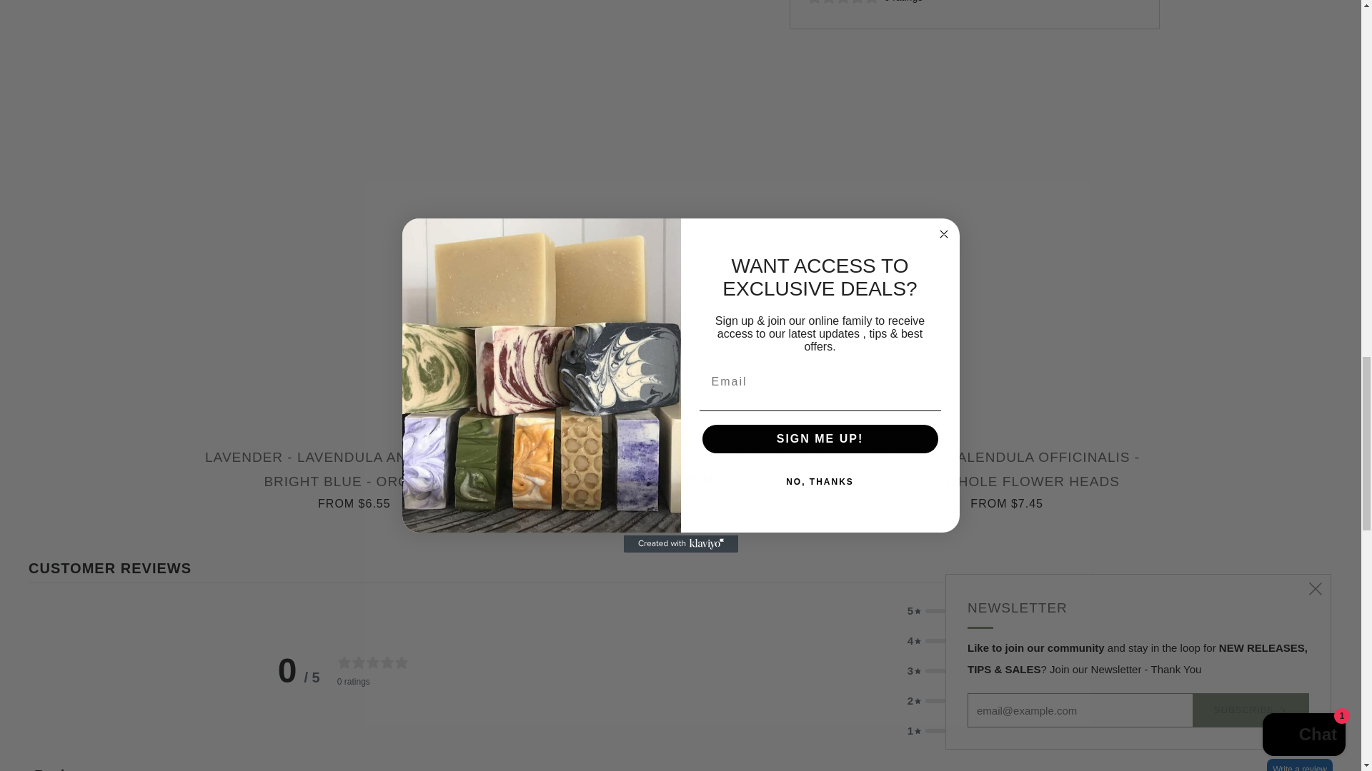 Image resolution: width=1372 pixels, height=771 pixels. What do you see at coordinates (354, 477) in the screenshot?
I see `Lavender - Lavendula angustifolia - Bright Blue - Organic` at bounding box center [354, 477].